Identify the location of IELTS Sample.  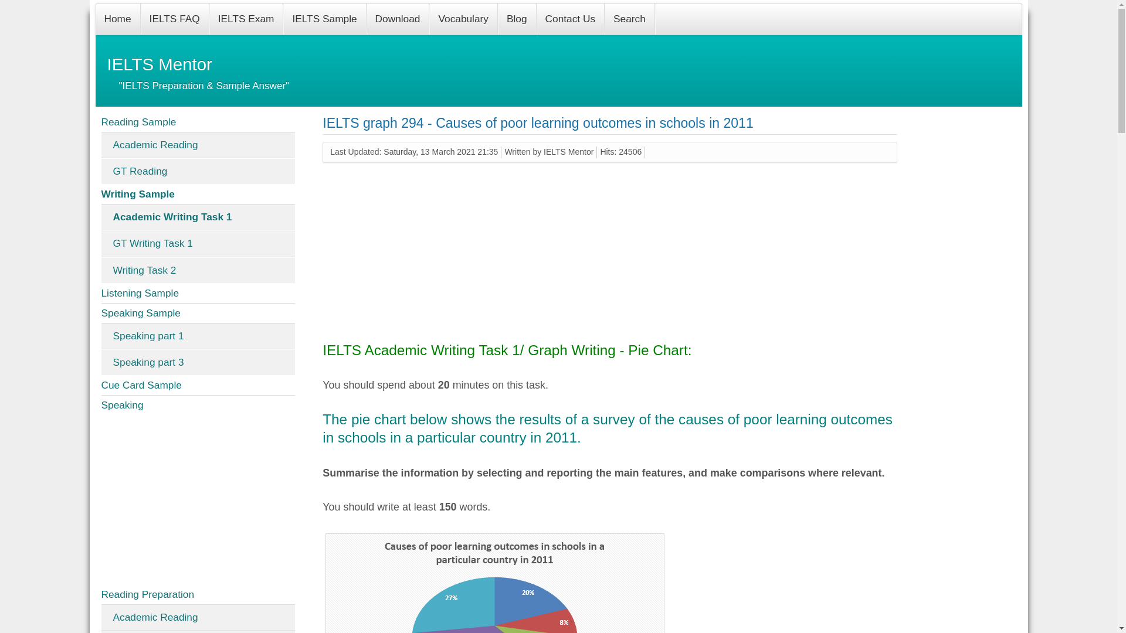
(325, 19).